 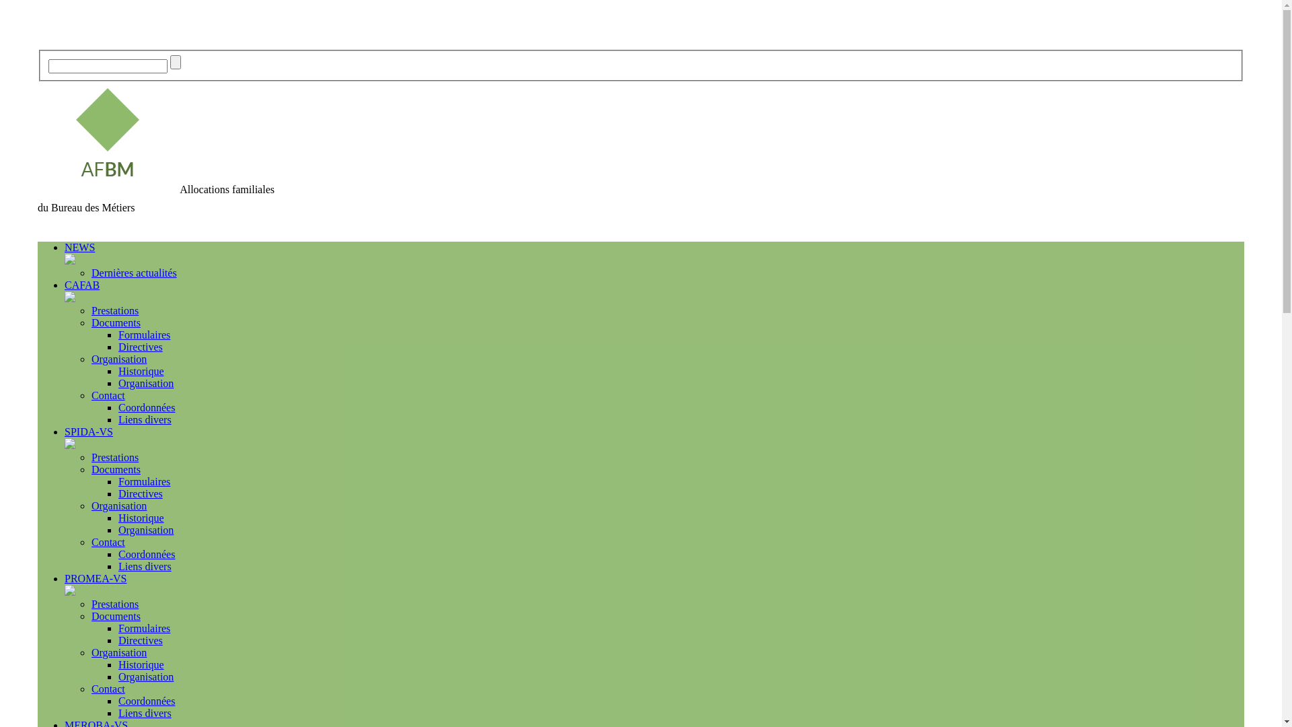 What do you see at coordinates (108, 543) in the screenshot?
I see `Contact` at bounding box center [108, 543].